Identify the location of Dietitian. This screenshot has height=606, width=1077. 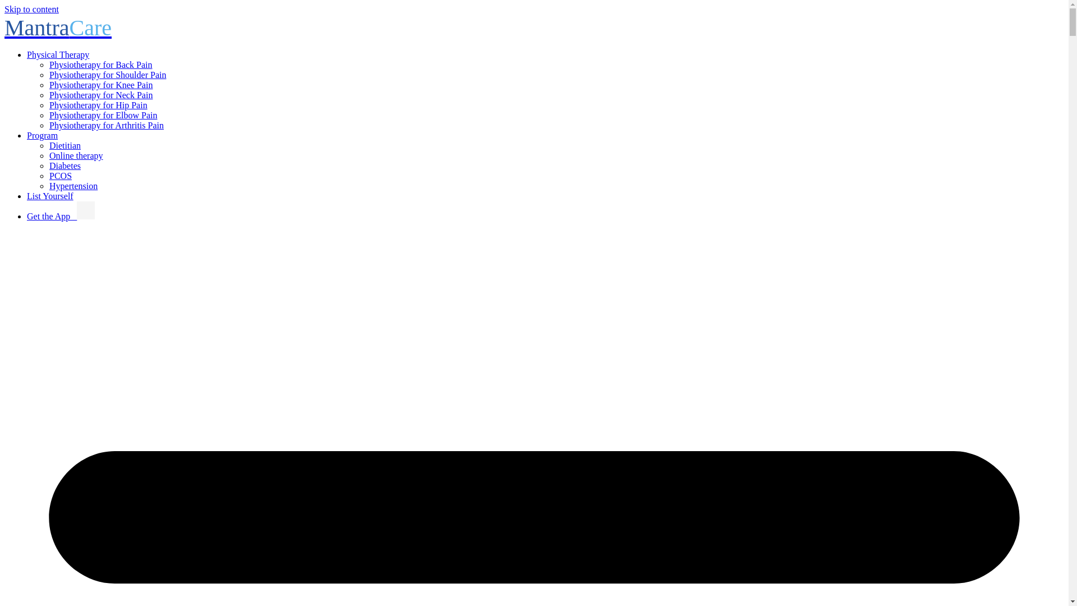
(65, 145).